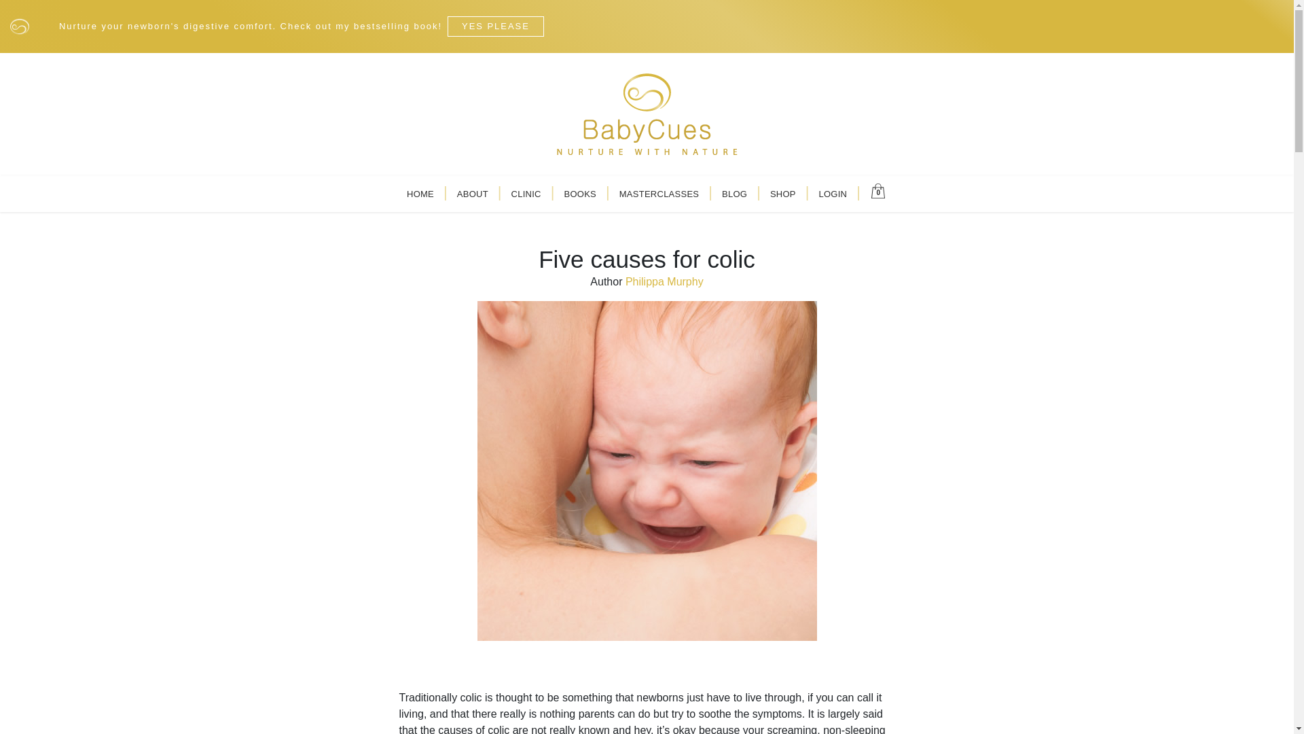 This screenshot has width=1304, height=734. Describe the element at coordinates (664, 281) in the screenshot. I see `Philippa Murphy` at that location.